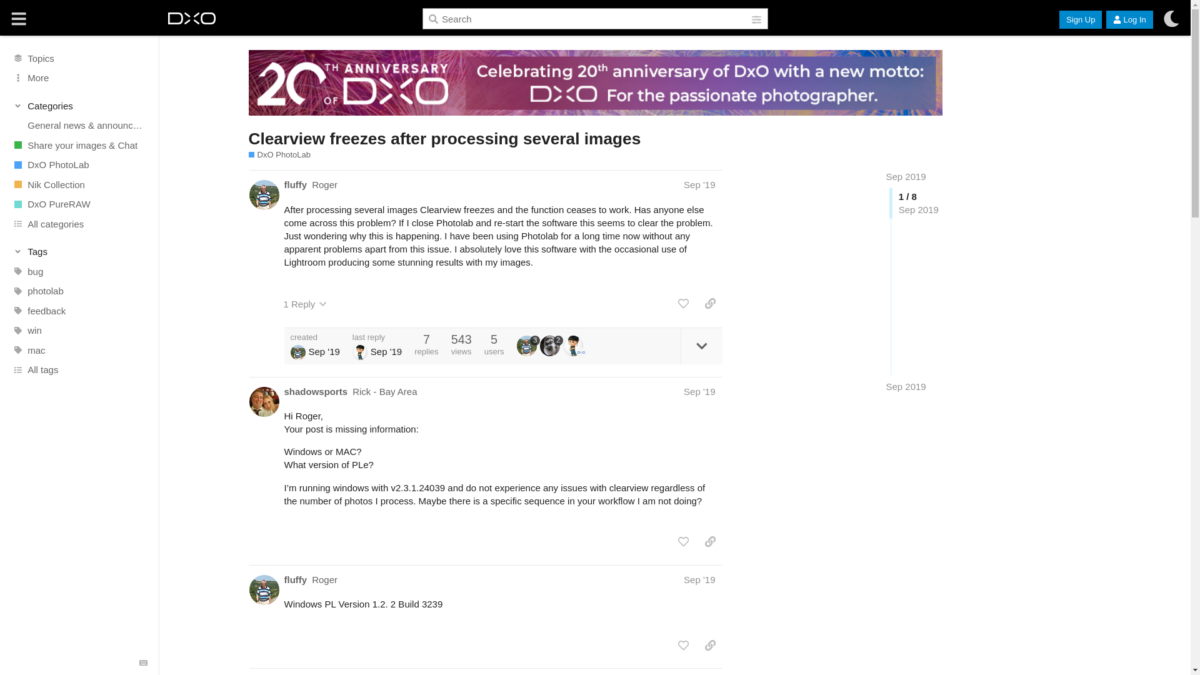  What do you see at coordinates (79, 272) in the screenshot?
I see `bug` at bounding box center [79, 272].